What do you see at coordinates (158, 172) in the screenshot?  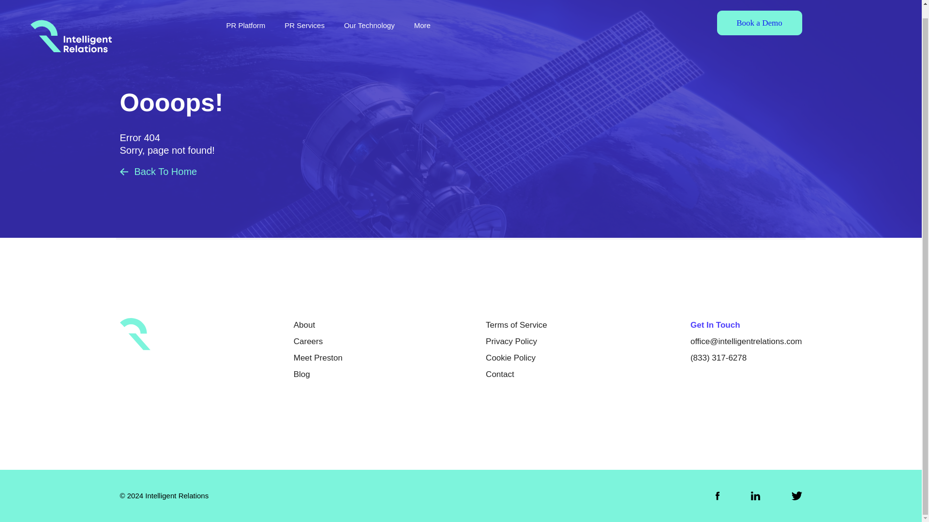 I see `Back To Home` at bounding box center [158, 172].